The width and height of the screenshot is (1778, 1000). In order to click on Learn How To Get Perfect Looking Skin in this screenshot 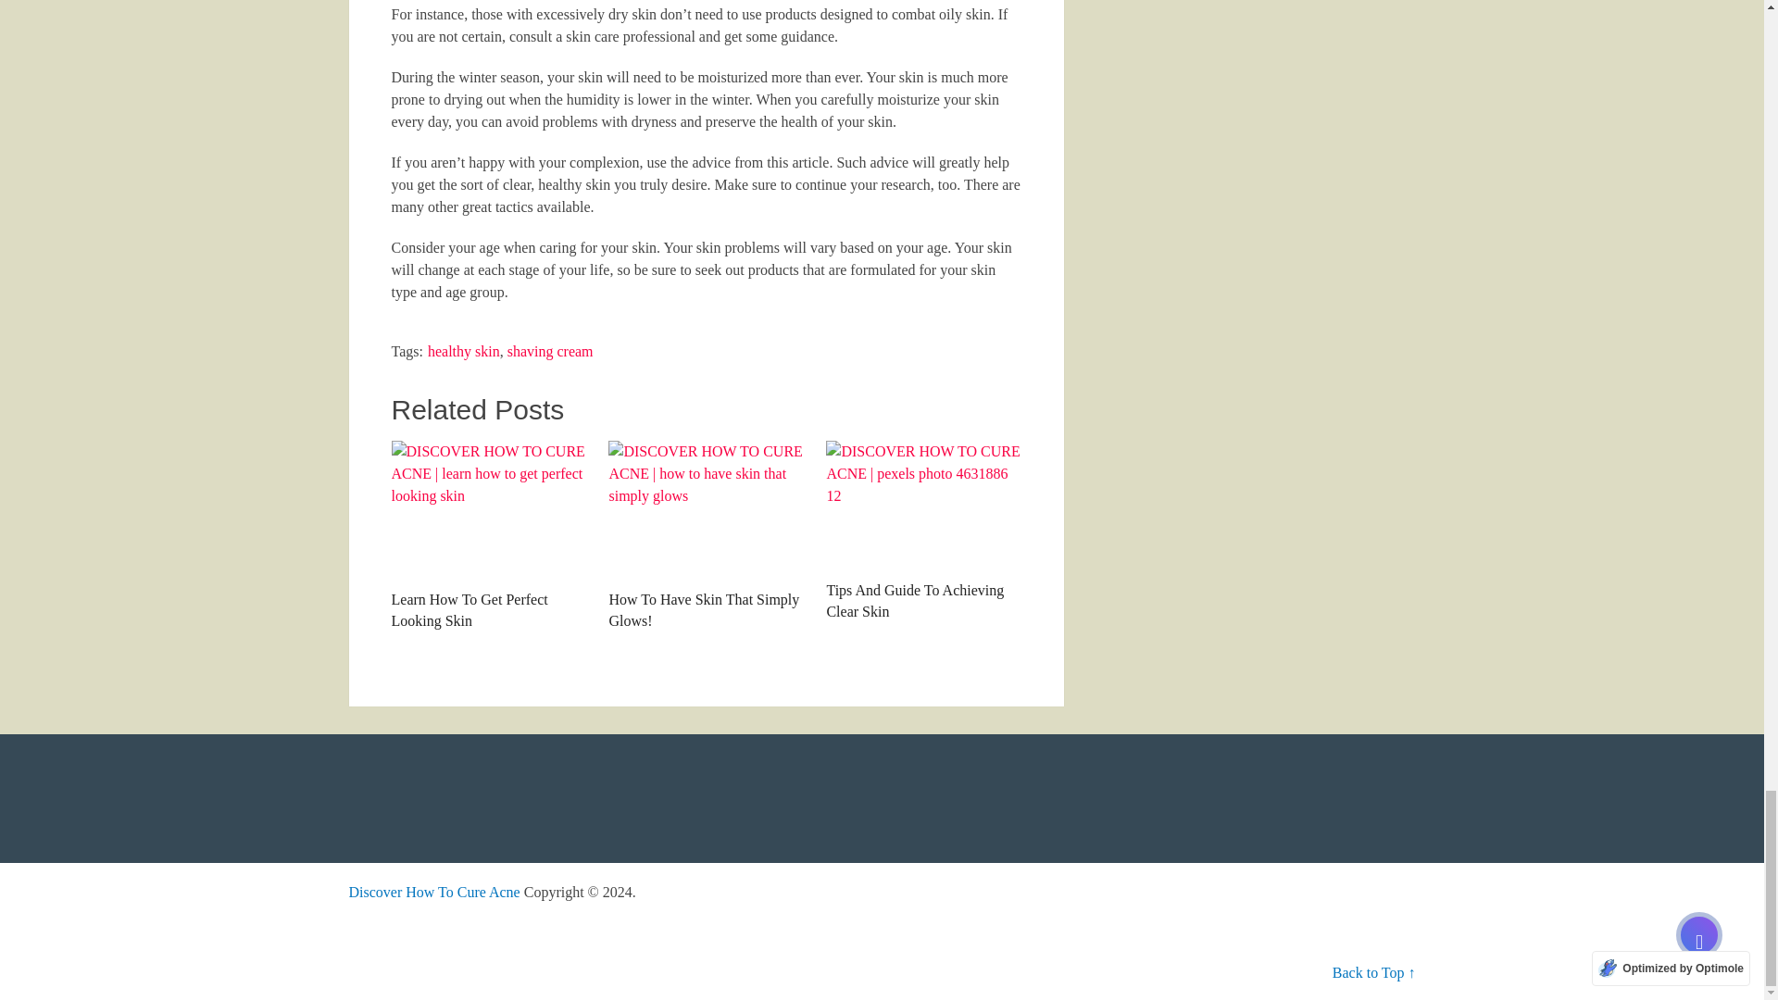, I will do `click(487, 510)`.